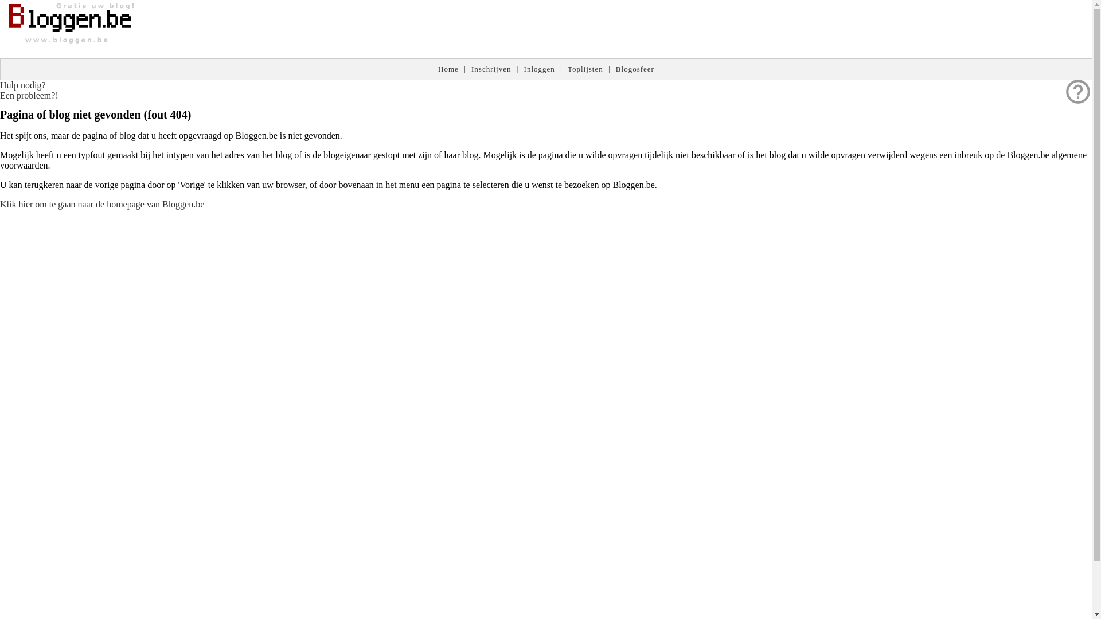 The width and height of the screenshot is (1101, 619). What do you see at coordinates (448, 69) in the screenshot?
I see `Home` at bounding box center [448, 69].